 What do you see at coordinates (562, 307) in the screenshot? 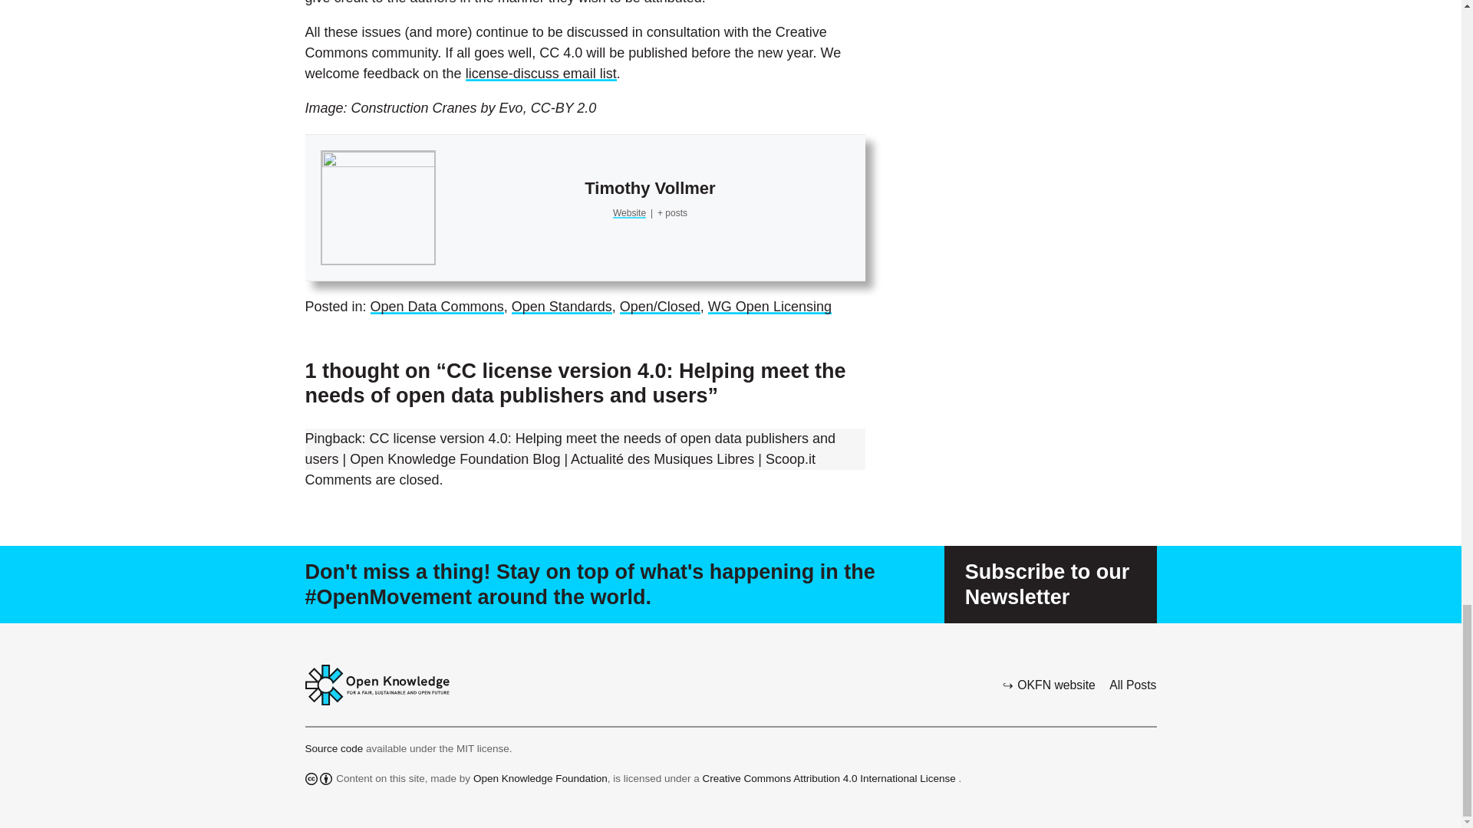
I see `Open Standards` at bounding box center [562, 307].